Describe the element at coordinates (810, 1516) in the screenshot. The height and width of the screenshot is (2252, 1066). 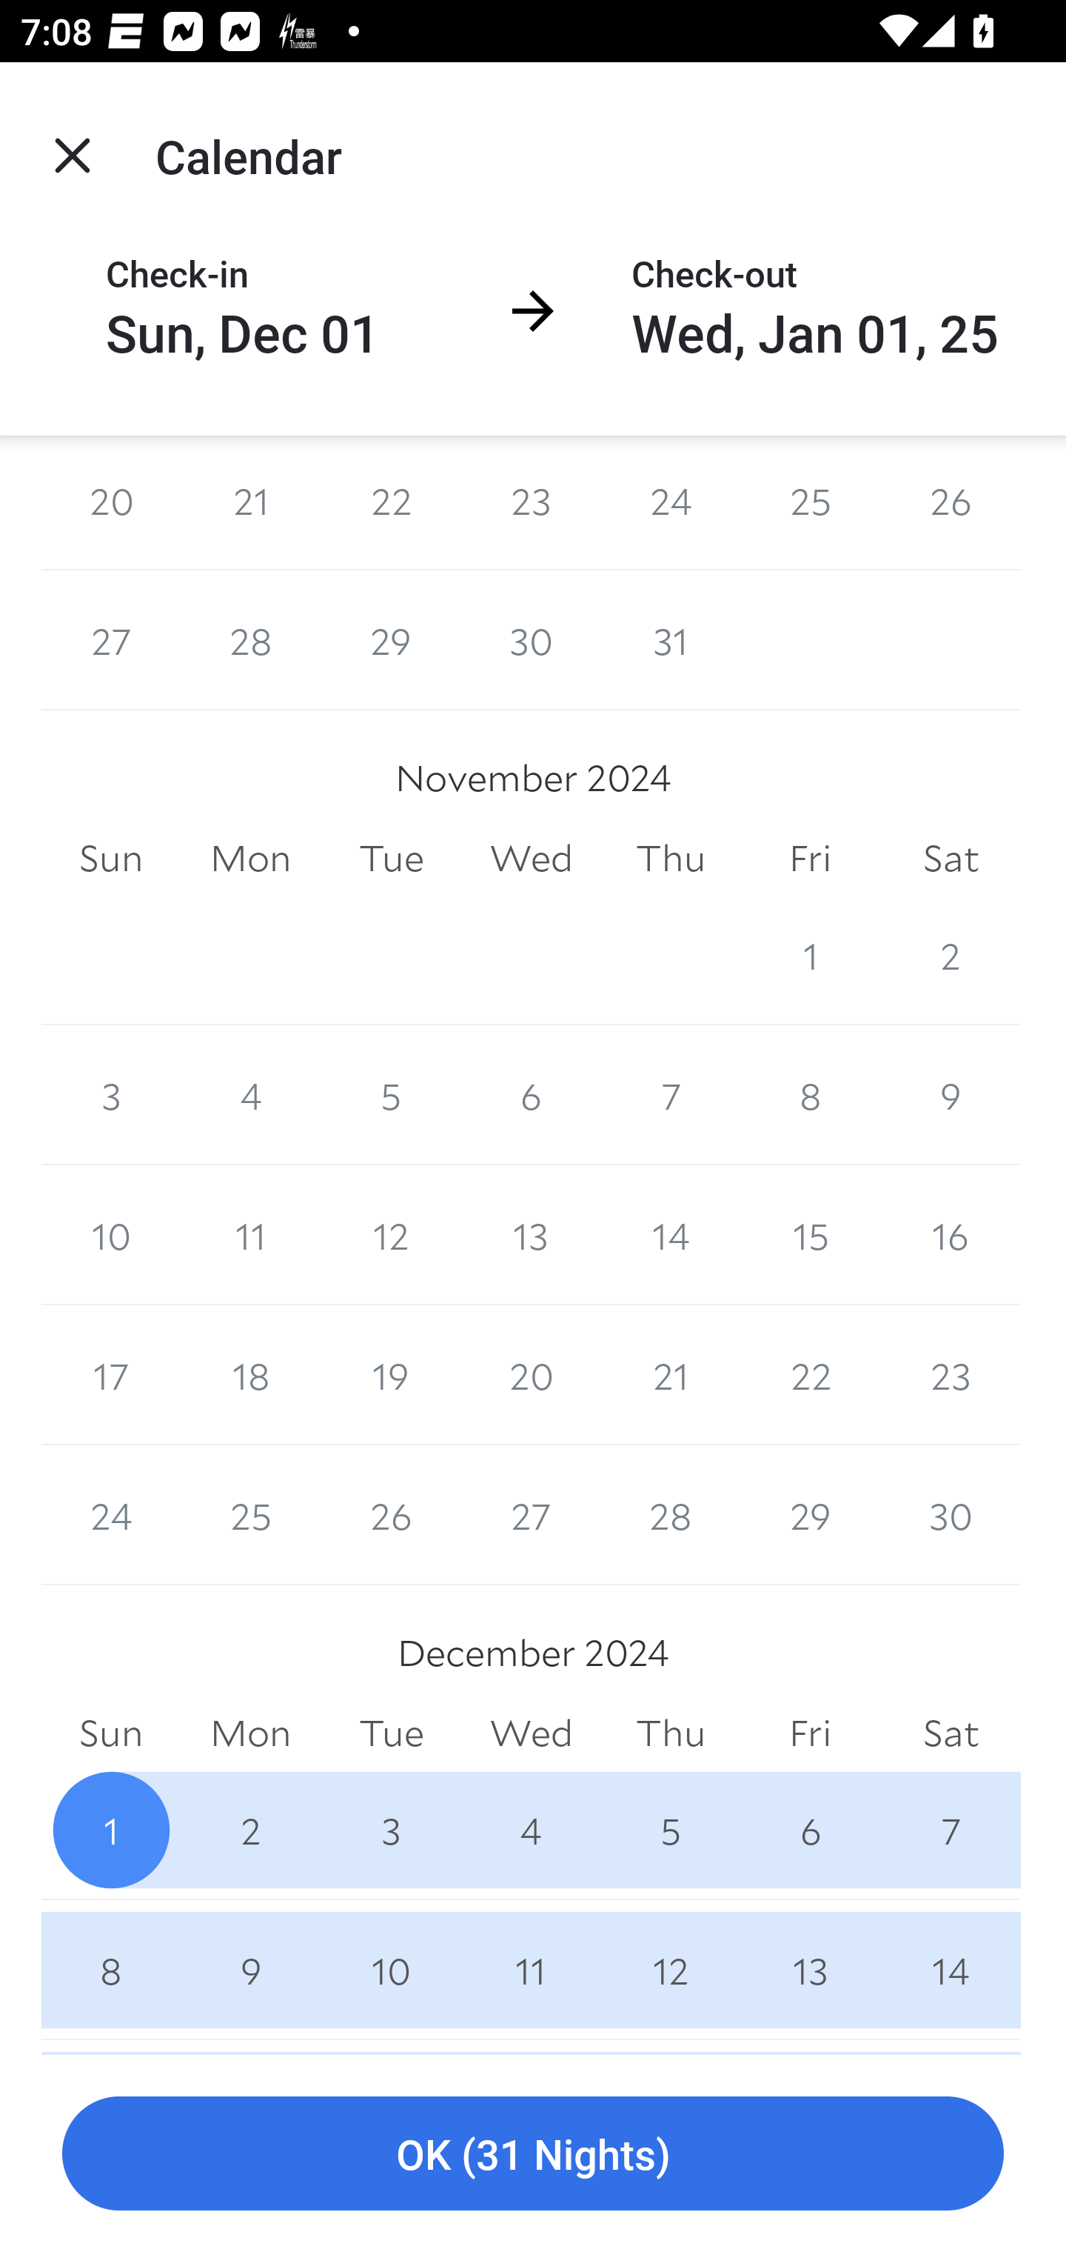
I see `29 29 November 2024` at that location.